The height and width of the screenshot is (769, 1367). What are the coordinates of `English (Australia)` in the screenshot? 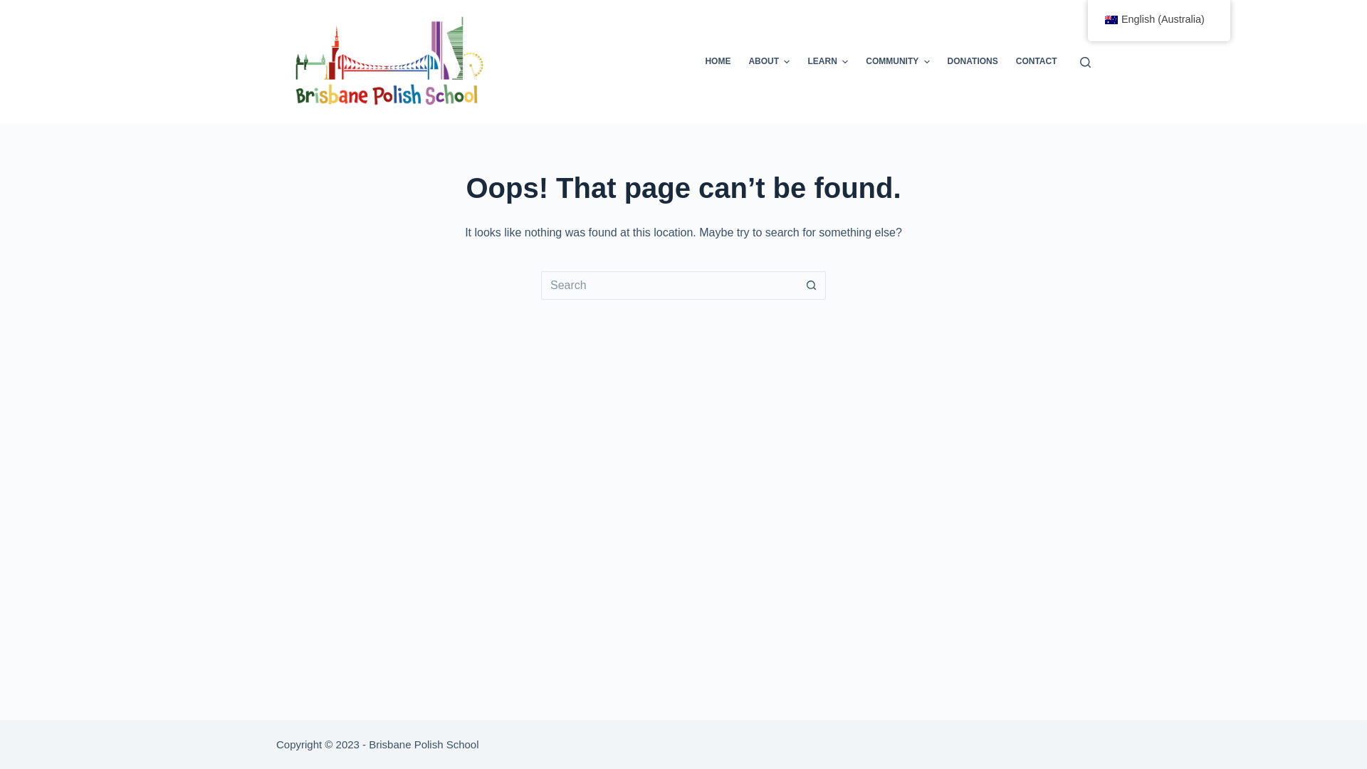 It's located at (1159, 20).